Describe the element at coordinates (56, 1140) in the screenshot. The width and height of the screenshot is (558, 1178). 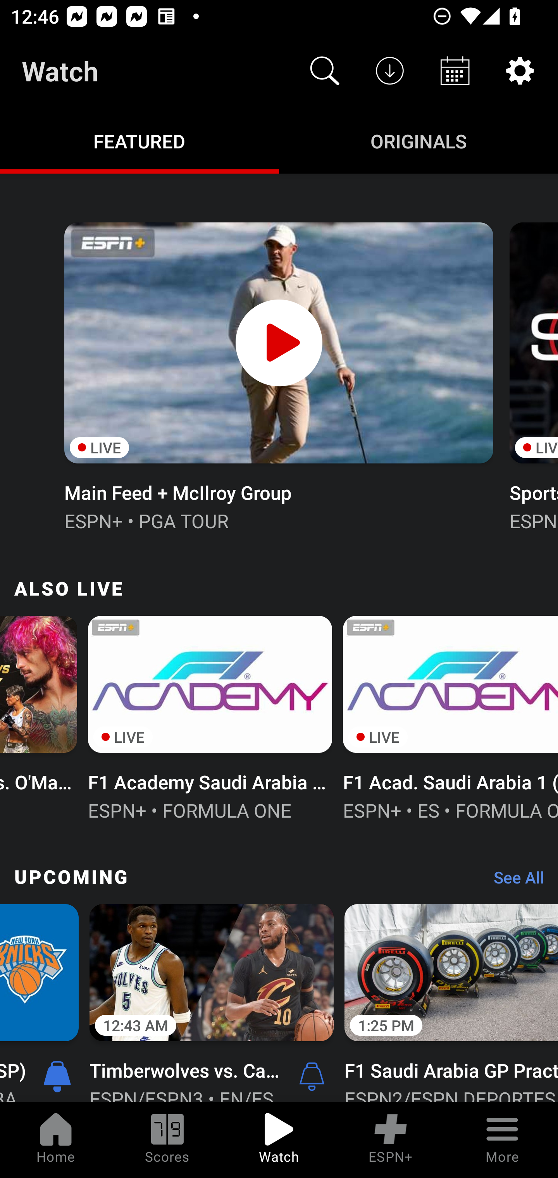
I see `Home` at that location.